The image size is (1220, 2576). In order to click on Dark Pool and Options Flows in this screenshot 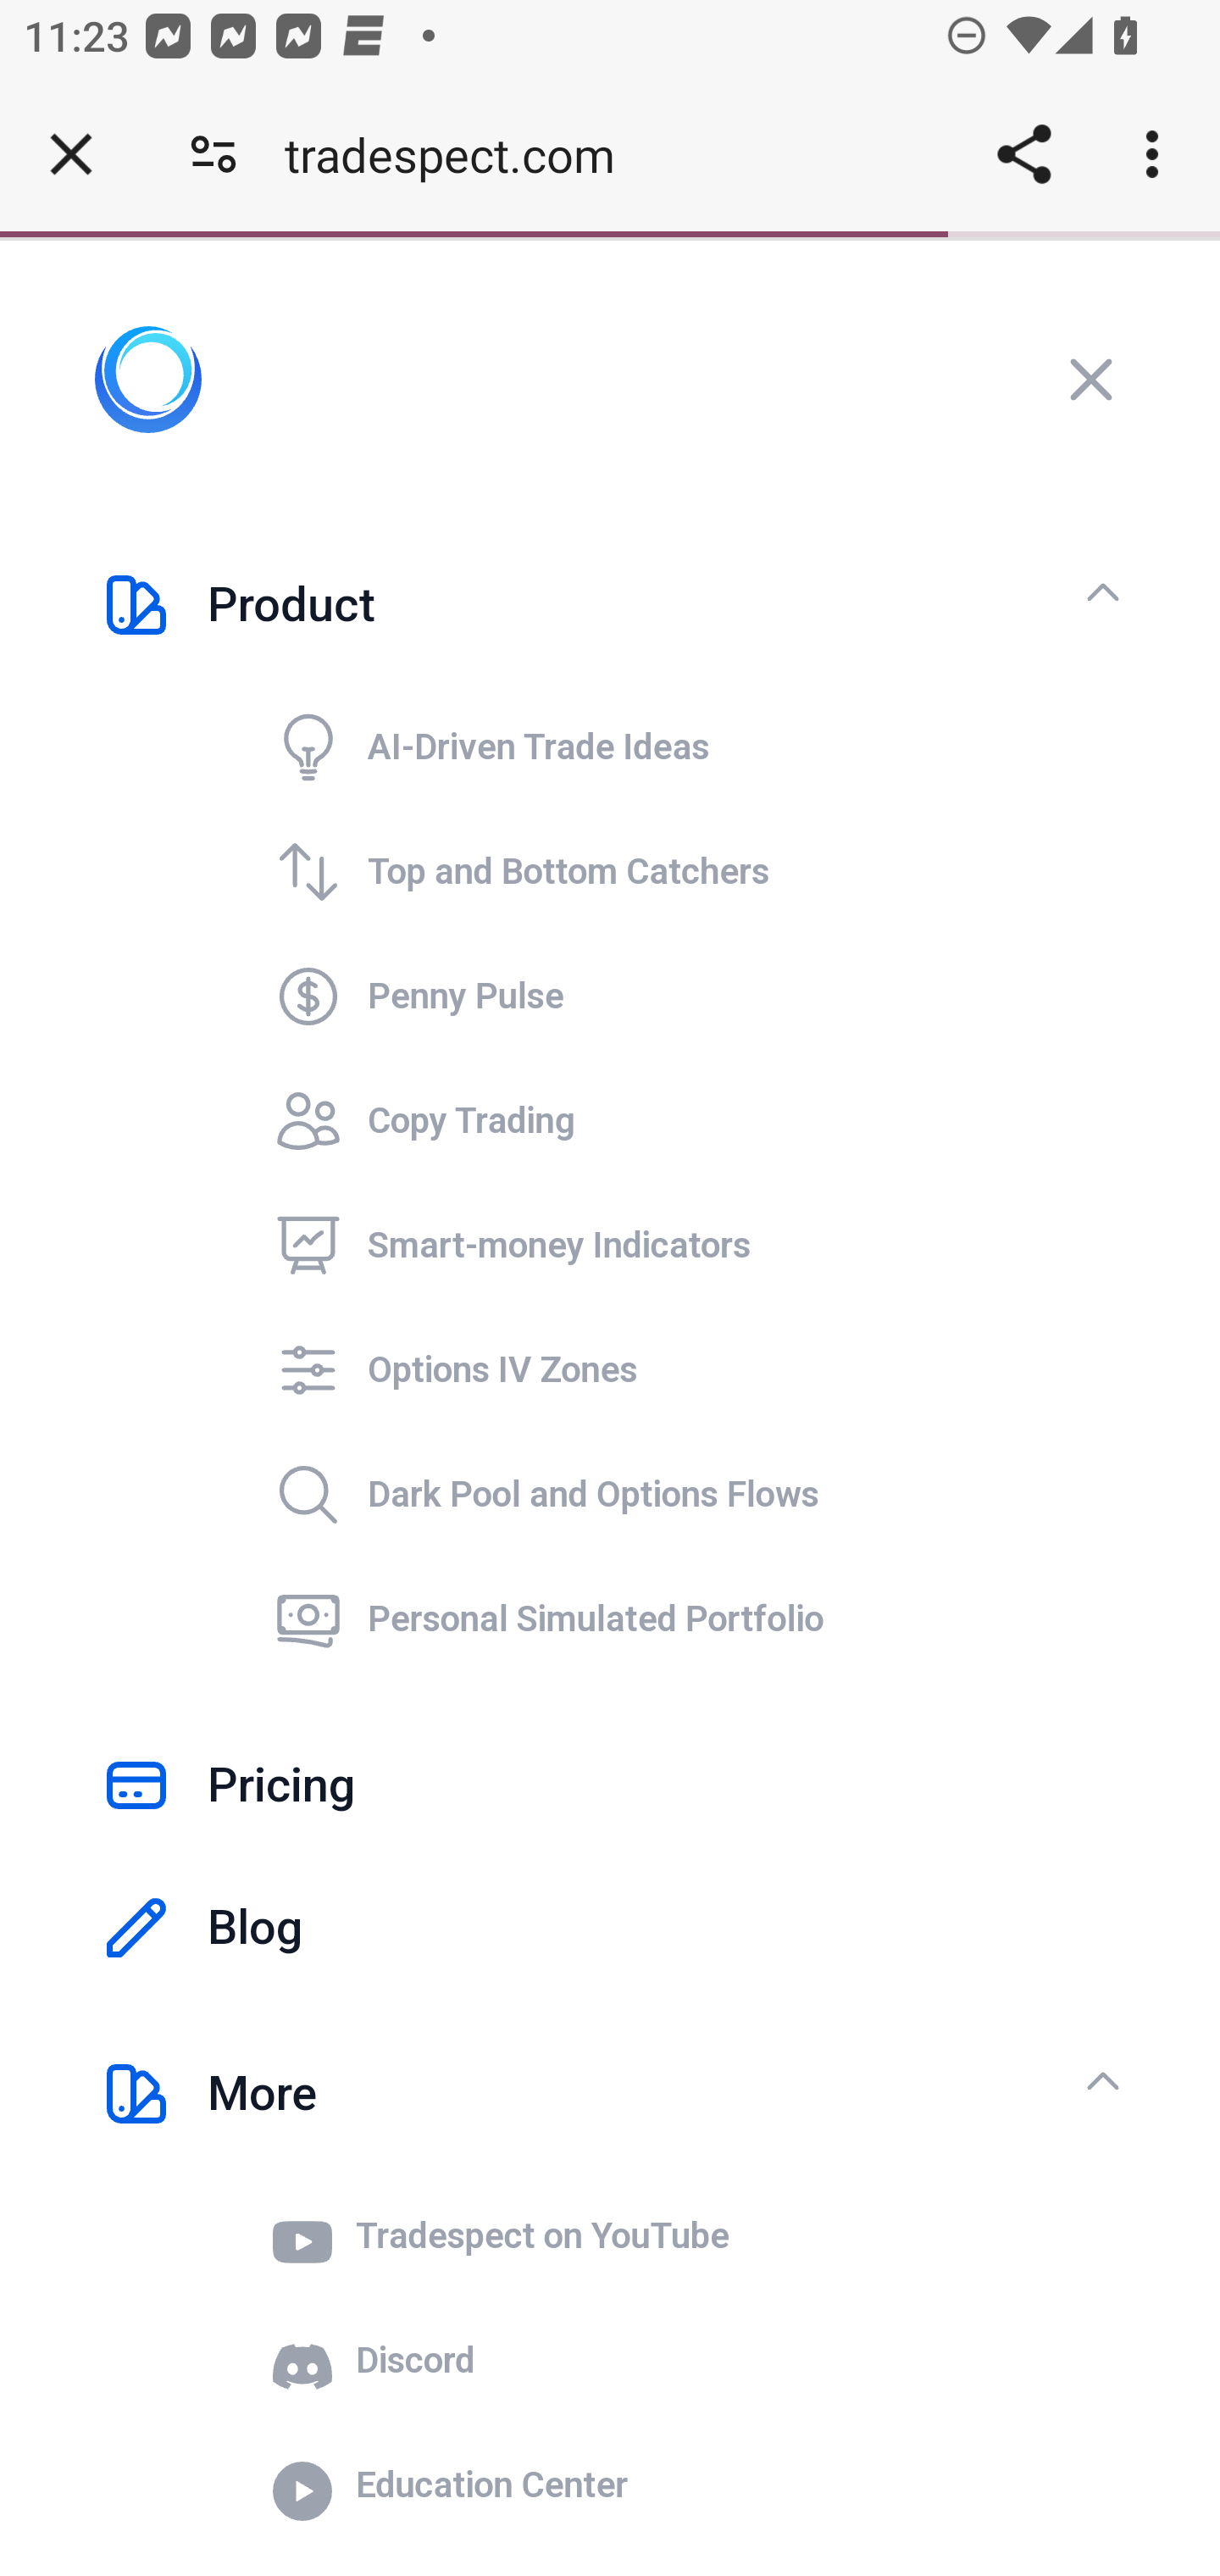, I will do `click(665, 1495)`.